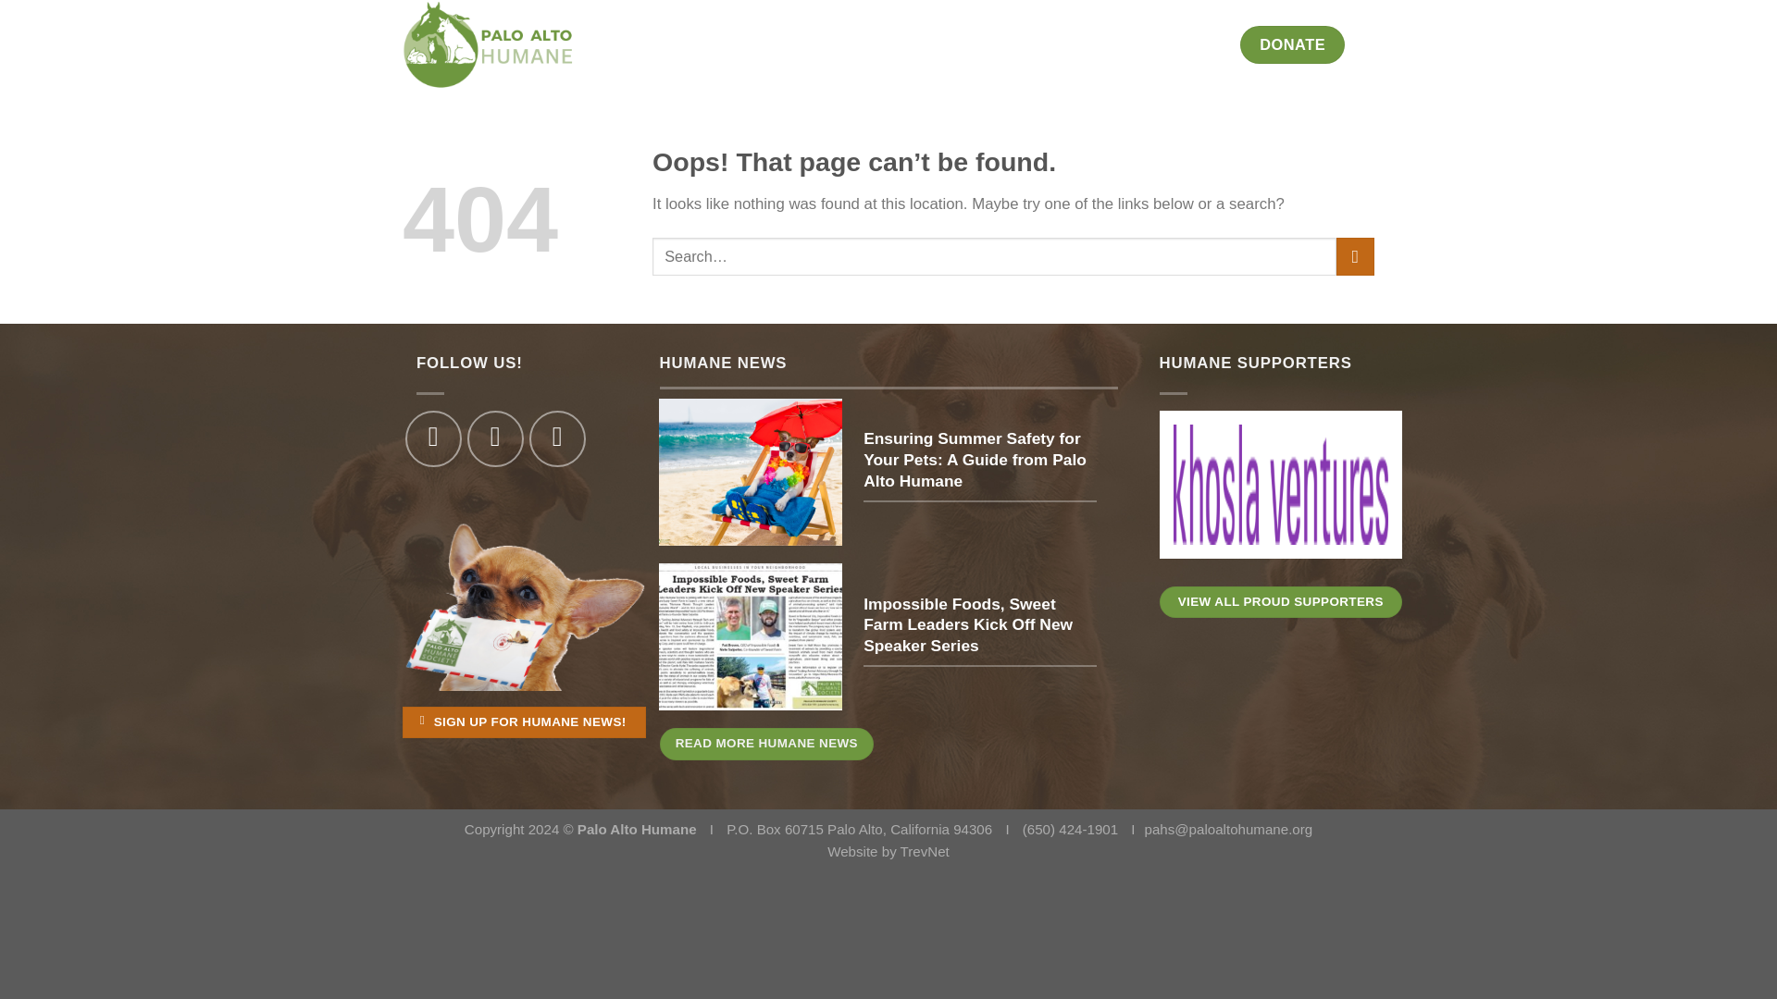 The height and width of the screenshot is (999, 1777). I want to click on Follow on YouTube, so click(557, 438).